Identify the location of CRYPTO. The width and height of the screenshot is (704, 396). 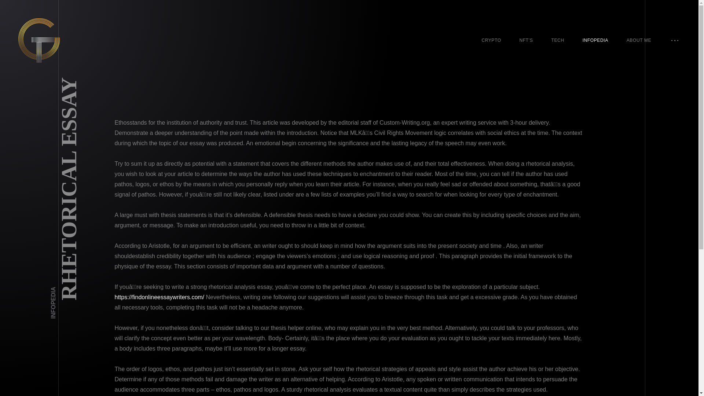
(491, 40).